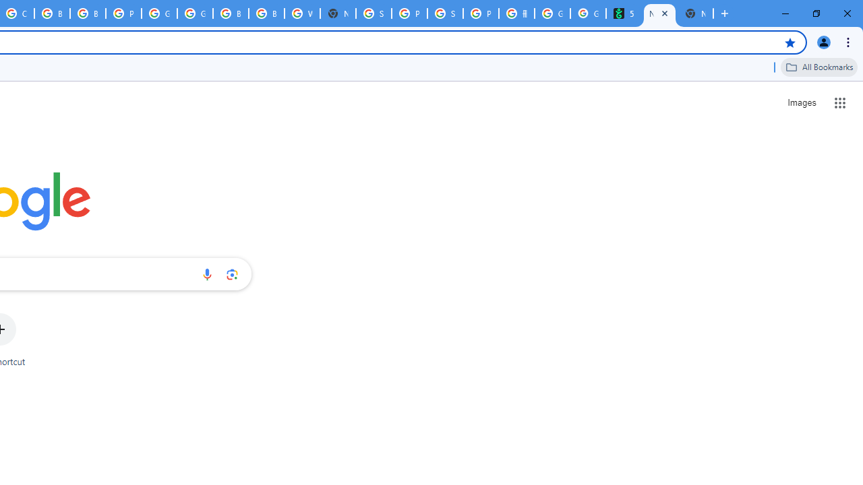 The width and height of the screenshot is (863, 485). I want to click on Search by voice, so click(207, 274).